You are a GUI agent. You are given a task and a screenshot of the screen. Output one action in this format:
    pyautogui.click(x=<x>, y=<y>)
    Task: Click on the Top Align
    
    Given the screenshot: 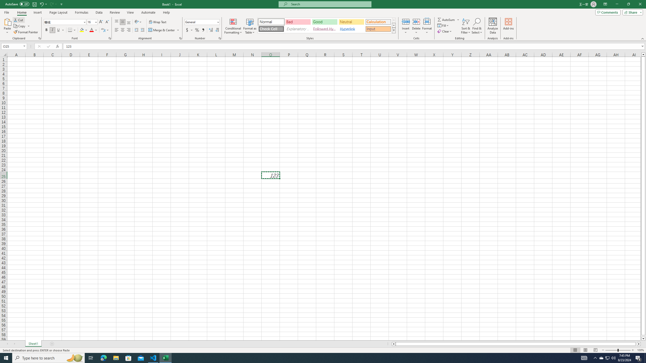 What is the action you would take?
    pyautogui.click(x=117, y=22)
    